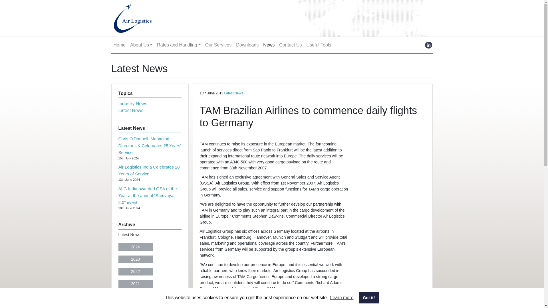  I want to click on Latest News, so click(131, 111).